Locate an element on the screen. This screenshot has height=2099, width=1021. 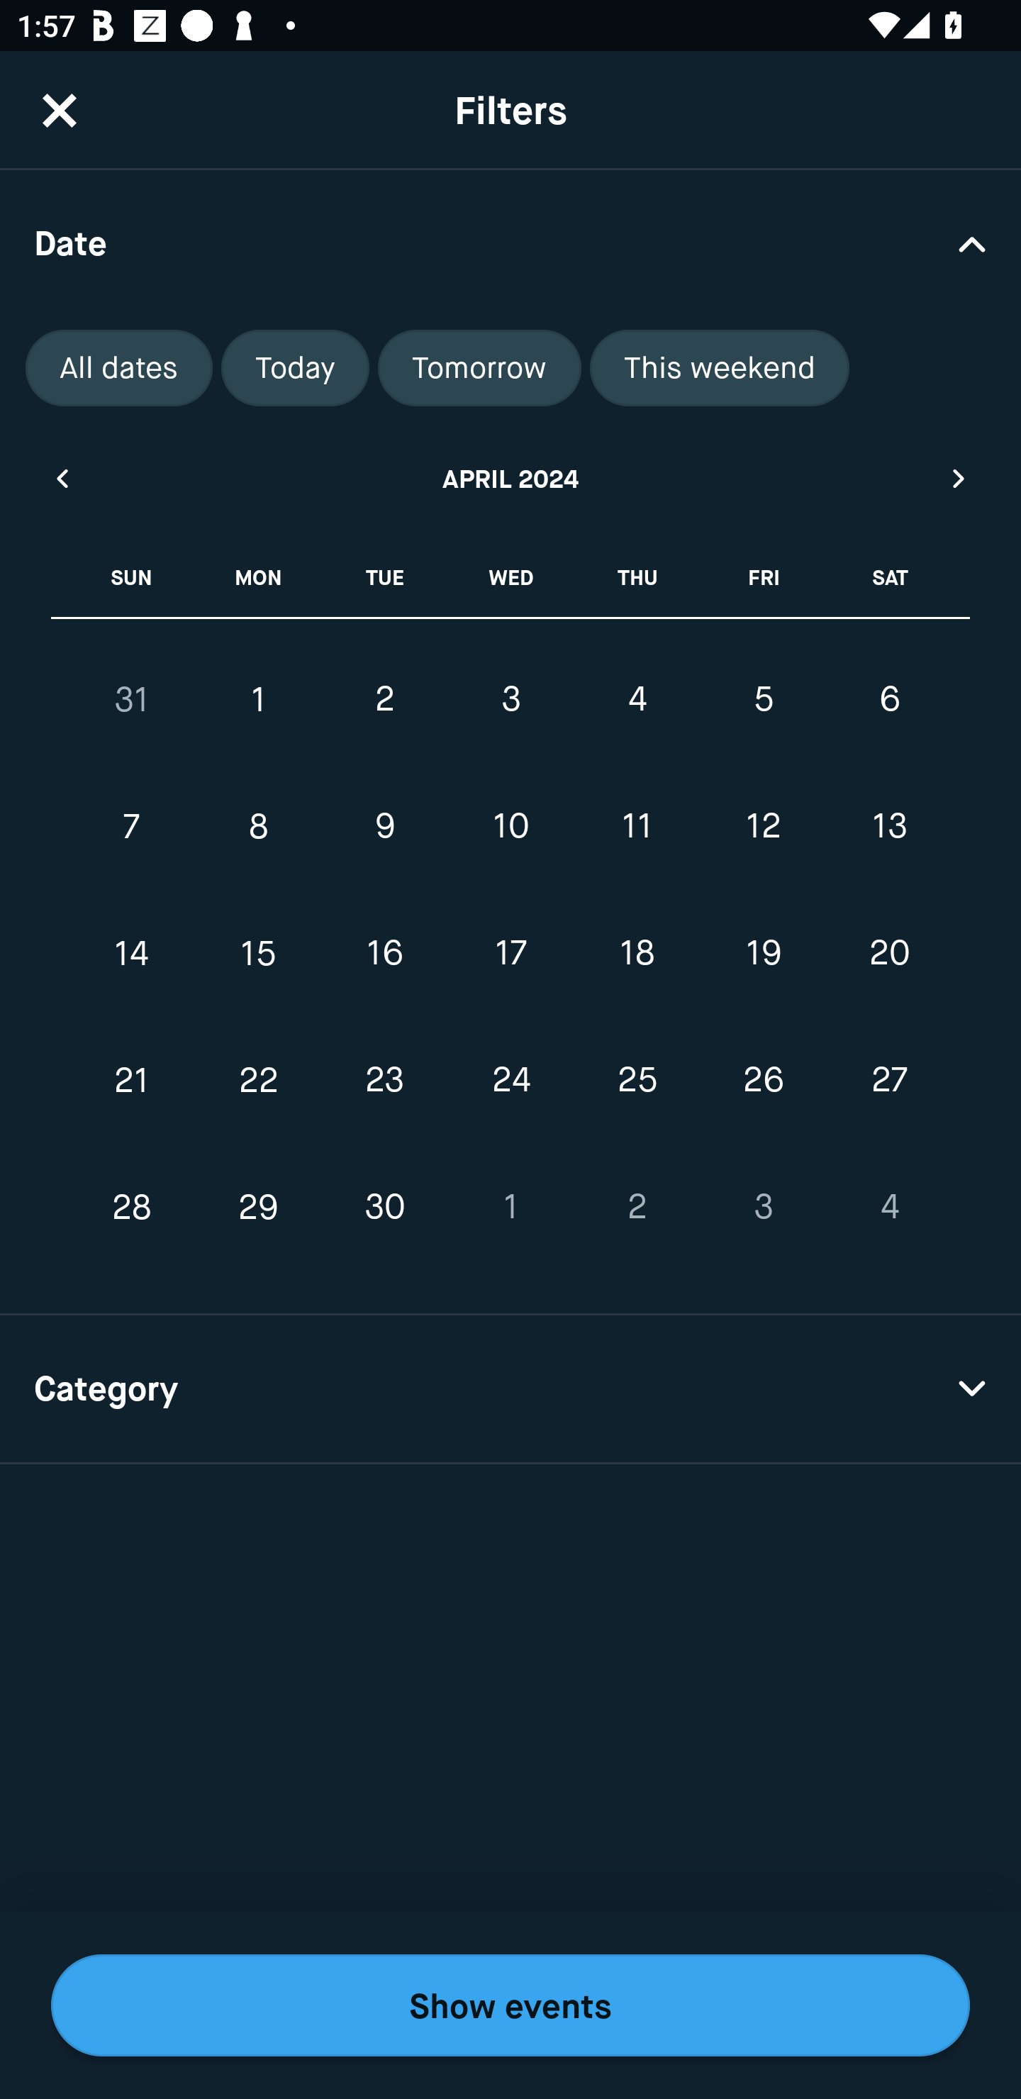
27 is located at coordinates (889, 1079).